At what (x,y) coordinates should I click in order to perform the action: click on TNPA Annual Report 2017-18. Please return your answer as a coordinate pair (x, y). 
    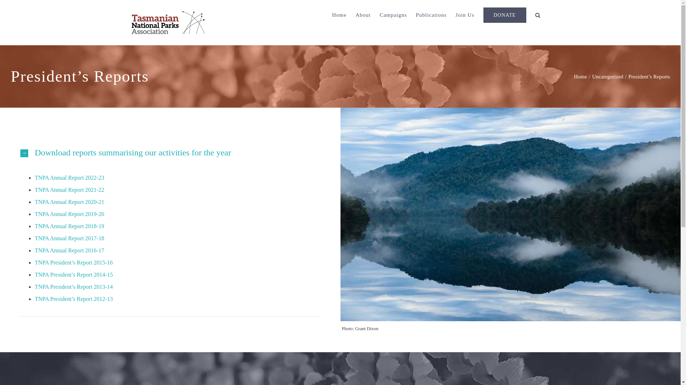
    Looking at the image, I should click on (69, 238).